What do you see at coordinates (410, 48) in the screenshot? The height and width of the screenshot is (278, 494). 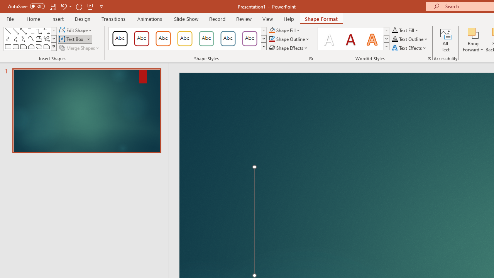 I see `Text Effects` at bounding box center [410, 48].